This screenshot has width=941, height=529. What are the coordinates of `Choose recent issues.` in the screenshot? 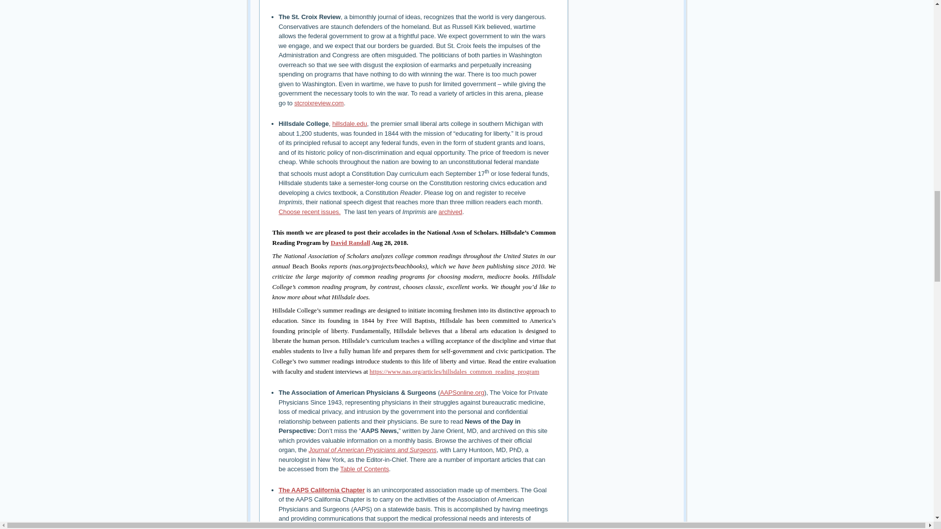 It's located at (310, 212).